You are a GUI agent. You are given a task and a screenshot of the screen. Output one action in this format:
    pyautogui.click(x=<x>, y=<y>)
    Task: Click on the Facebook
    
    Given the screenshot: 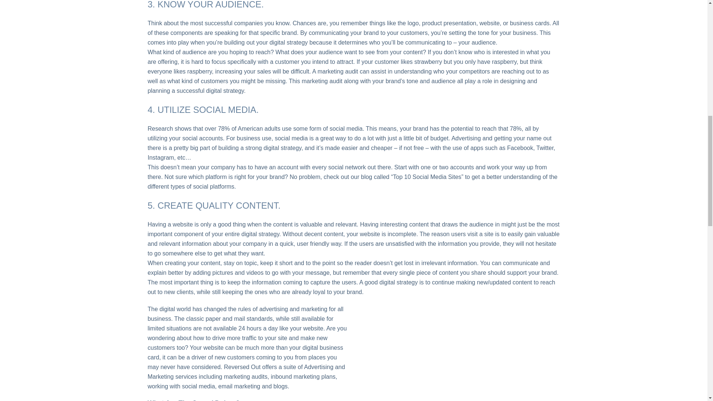 What is the action you would take?
    pyautogui.click(x=520, y=148)
    